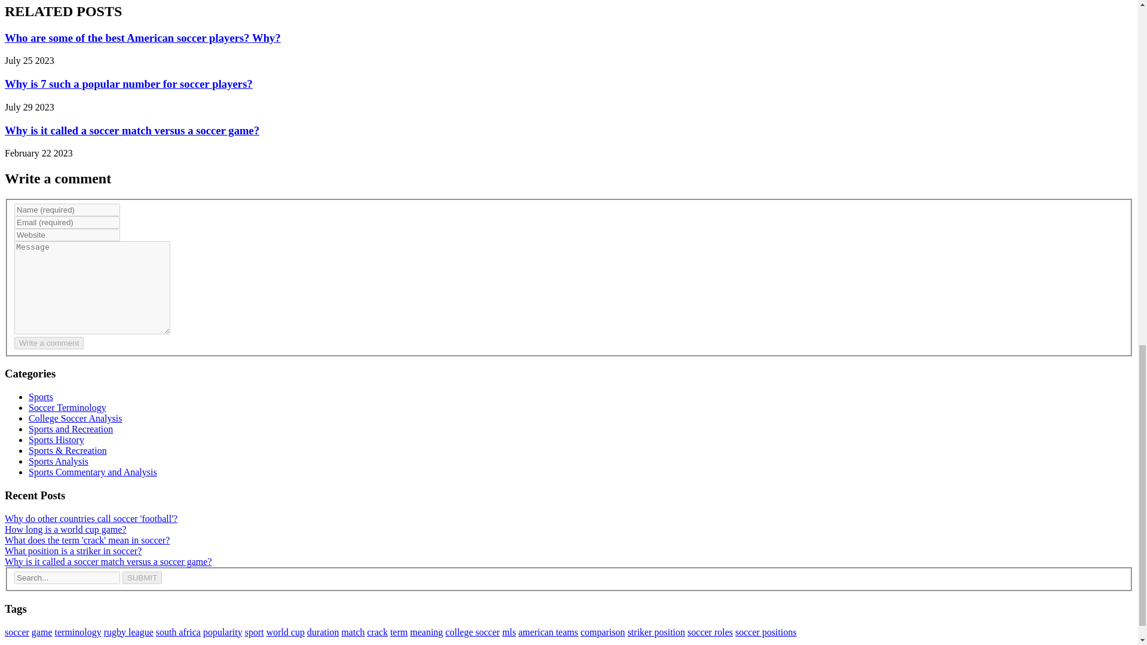  Describe the element at coordinates (70, 429) in the screenshot. I see `Sports and Recreation` at that location.